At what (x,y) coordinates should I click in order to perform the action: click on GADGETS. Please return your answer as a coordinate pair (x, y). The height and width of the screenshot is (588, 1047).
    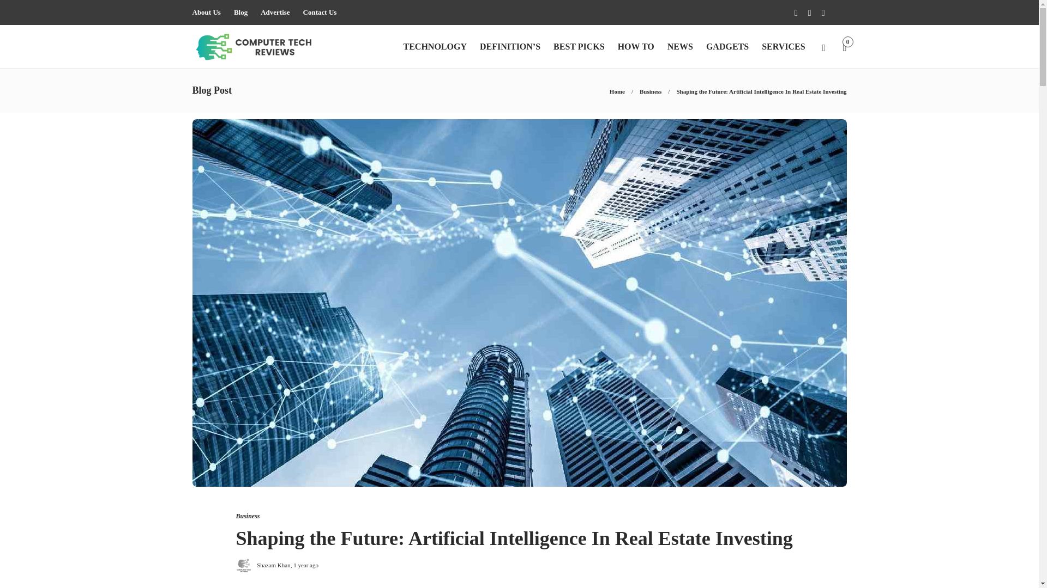
    Looking at the image, I should click on (727, 47).